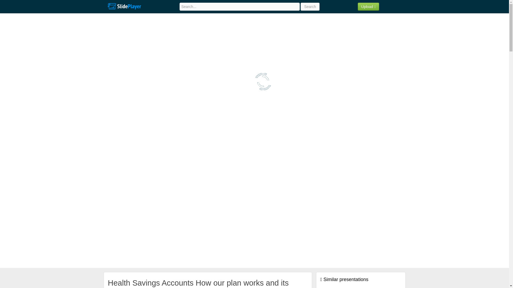  What do you see at coordinates (368, 6) in the screenshot?
I see `Upload` at bounding box center [368, 6].